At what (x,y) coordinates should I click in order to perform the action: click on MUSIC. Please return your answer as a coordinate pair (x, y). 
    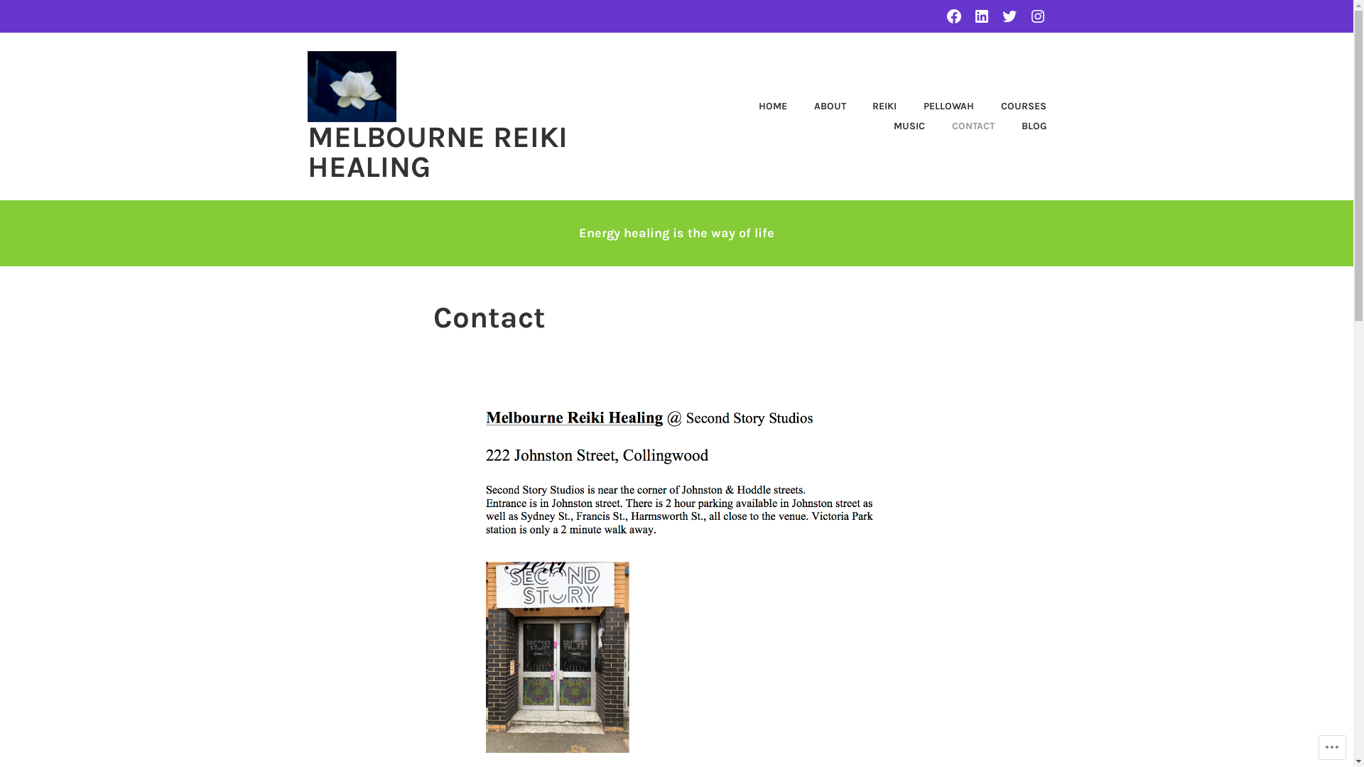
    Looking at the image, I should click on (898, 126).